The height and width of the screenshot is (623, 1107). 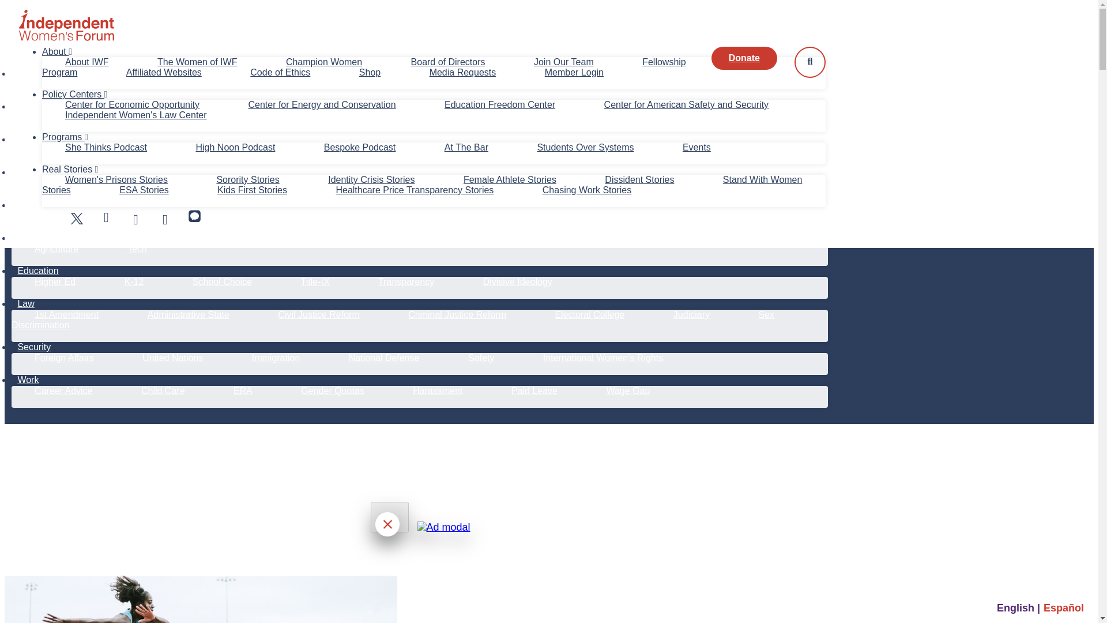 I want to click on Affiliated Websites, so click(x=164, y=72).